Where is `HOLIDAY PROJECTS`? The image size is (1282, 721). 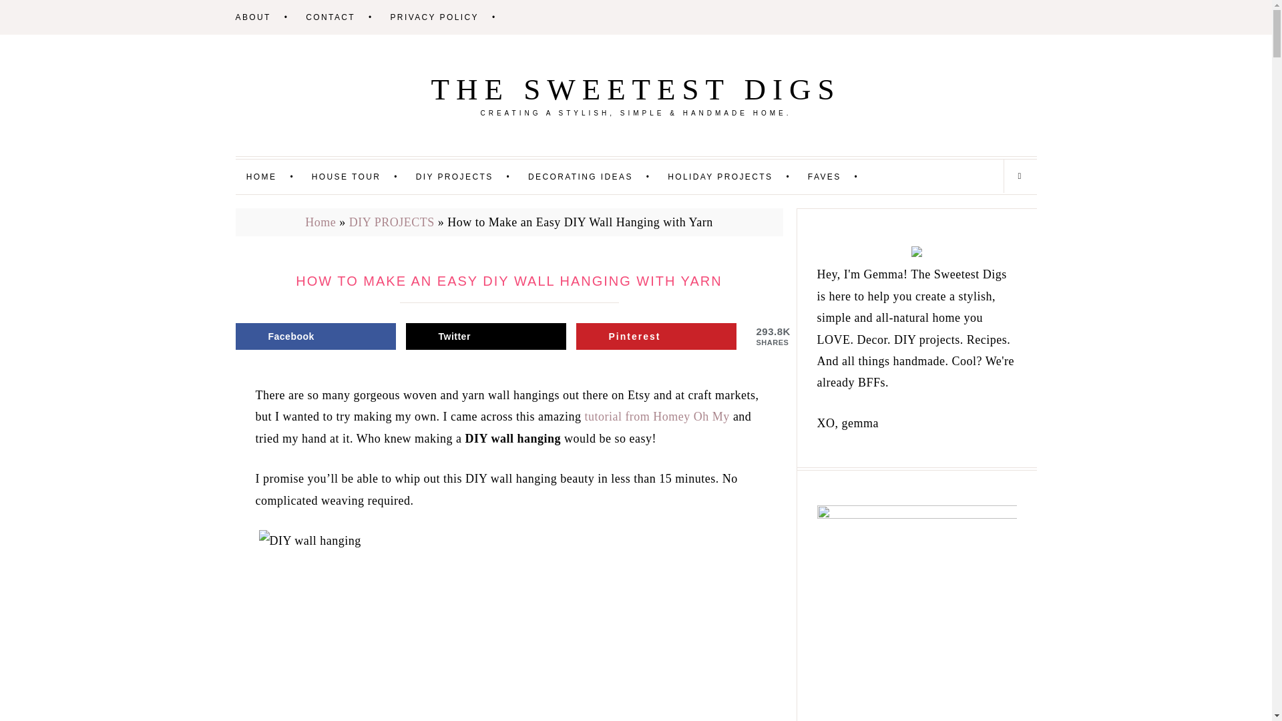 HOLIDAY PROJECTS is located at coordinates (736, 176).